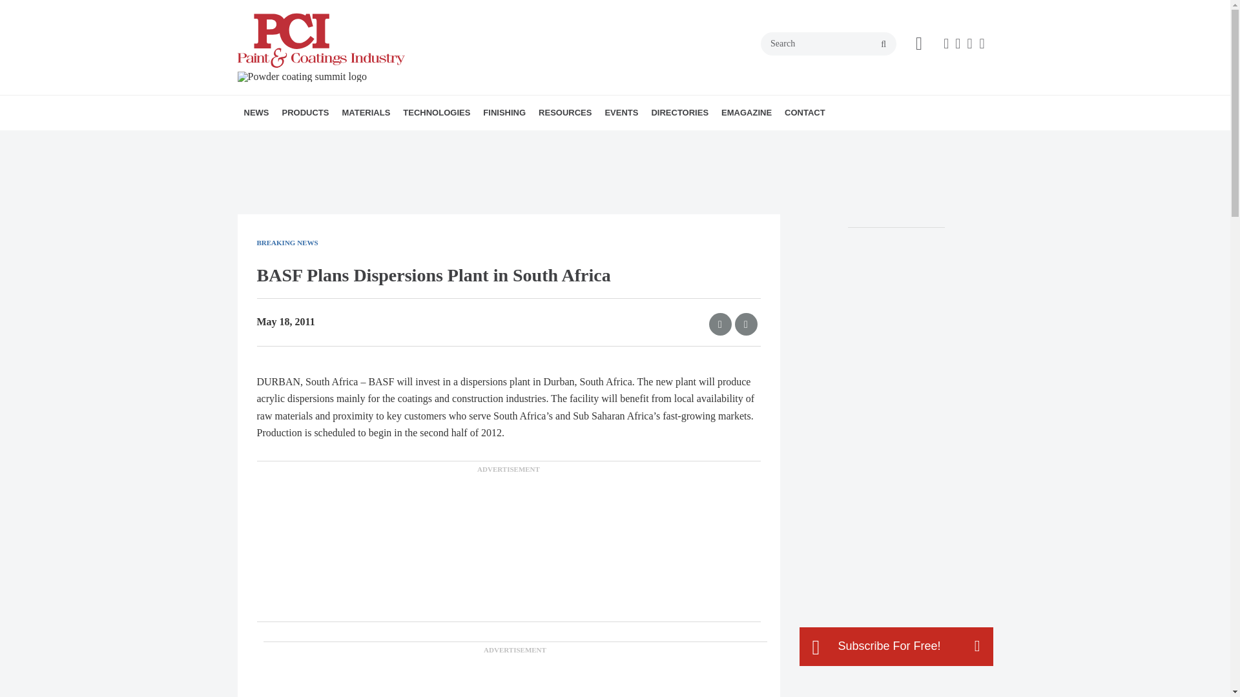 The width and height of the screenshot is (1240, 697). Describe the element at coordinates (497, 141) in the screenshot. I see `POWDER COATINGS` at that location.